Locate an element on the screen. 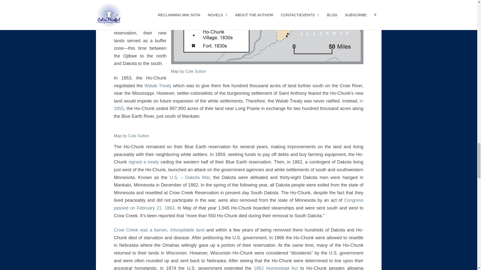 This screenshot has height=270, width=481. Cole Sutton is located at coordinates (138, 135).